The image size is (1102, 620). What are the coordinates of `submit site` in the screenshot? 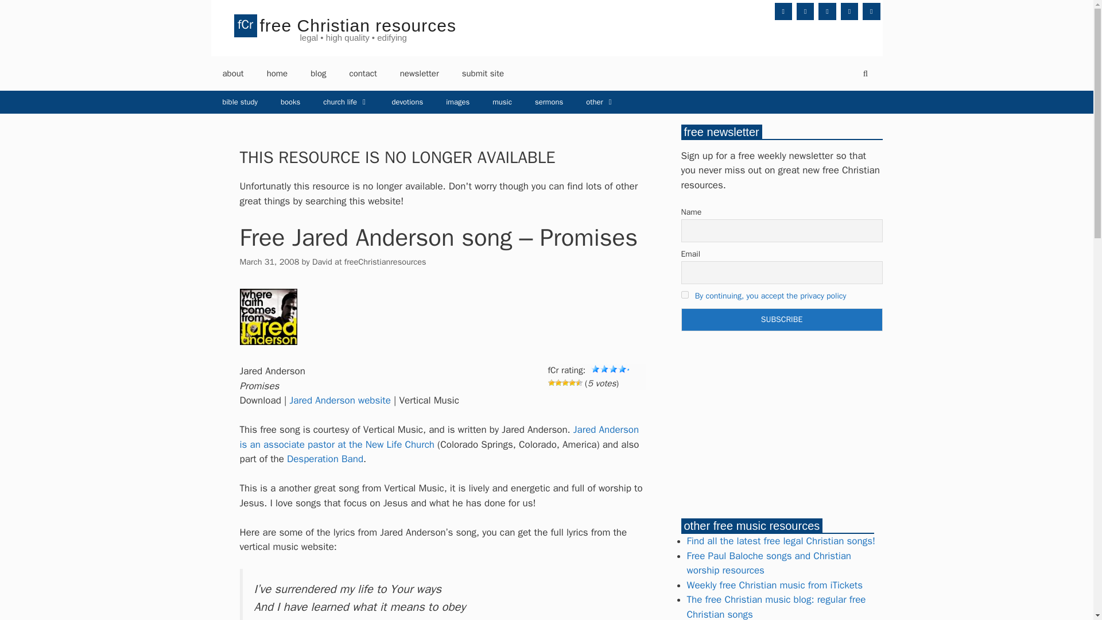 It's located at (483, 73).